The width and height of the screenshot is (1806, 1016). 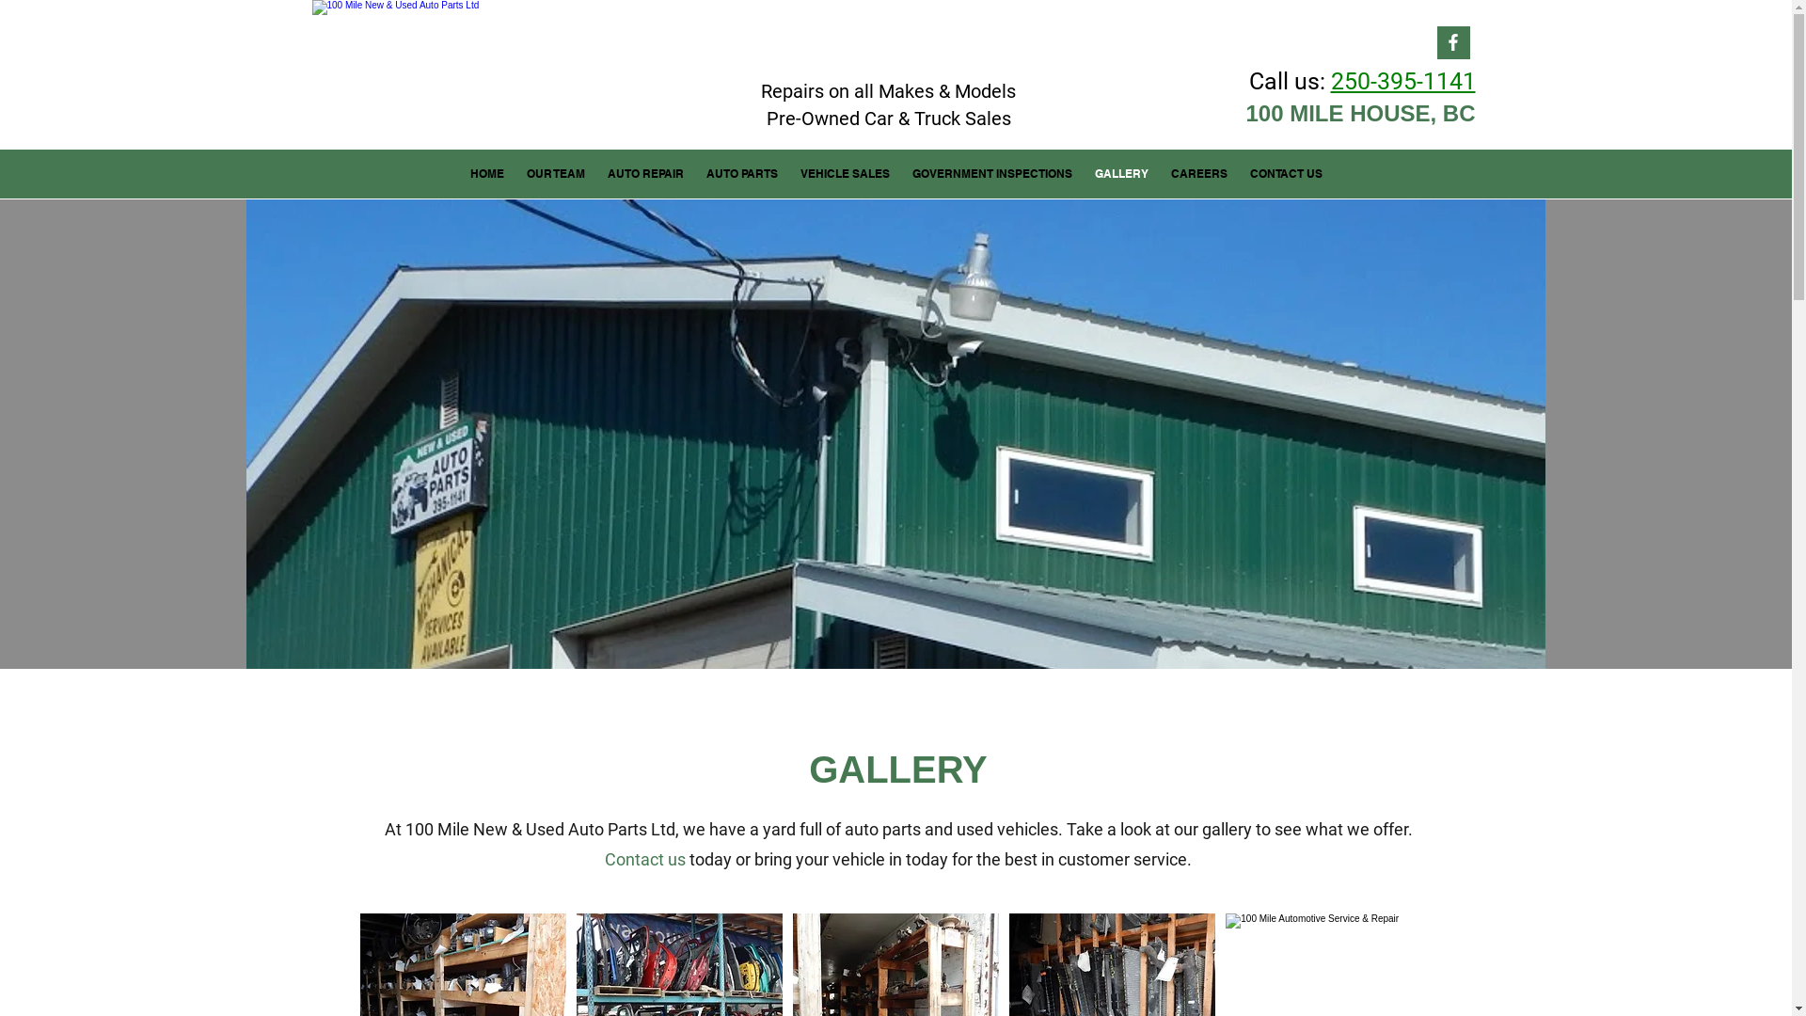 I want to click on CAREERS, so click(x=1199, y=174).